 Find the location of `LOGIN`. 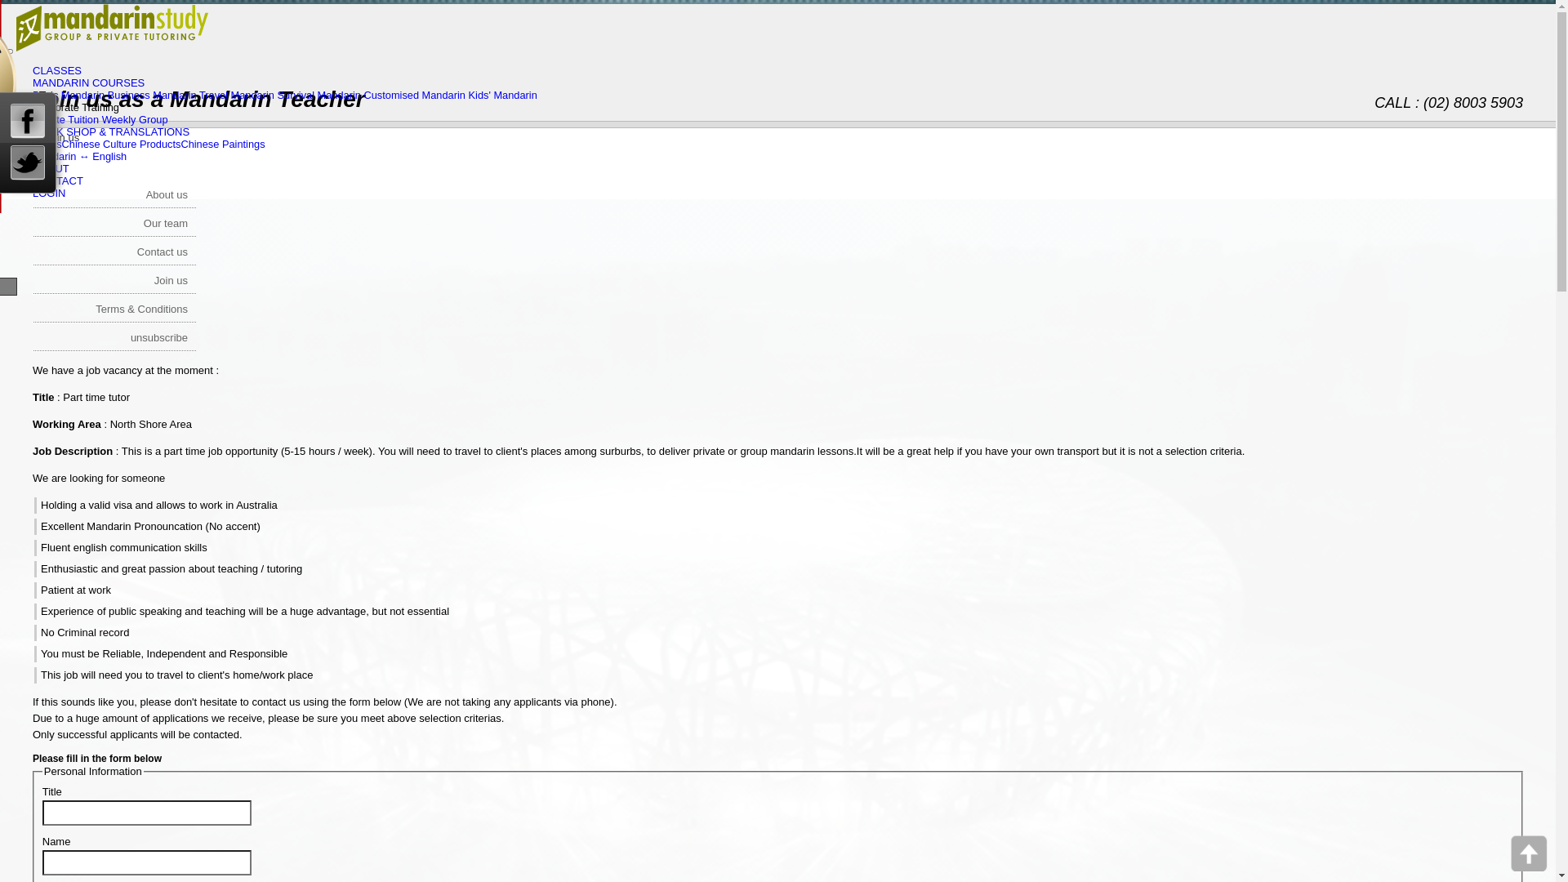

LOGIN is located at coordinates (49, 193).